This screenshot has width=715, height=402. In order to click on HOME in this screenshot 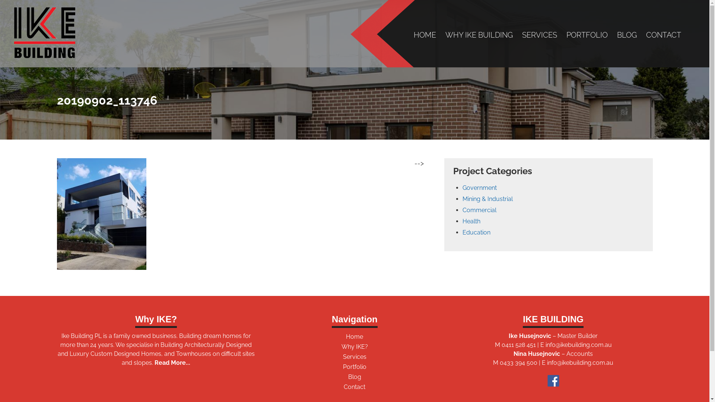, I will do `click(425, 35)`.